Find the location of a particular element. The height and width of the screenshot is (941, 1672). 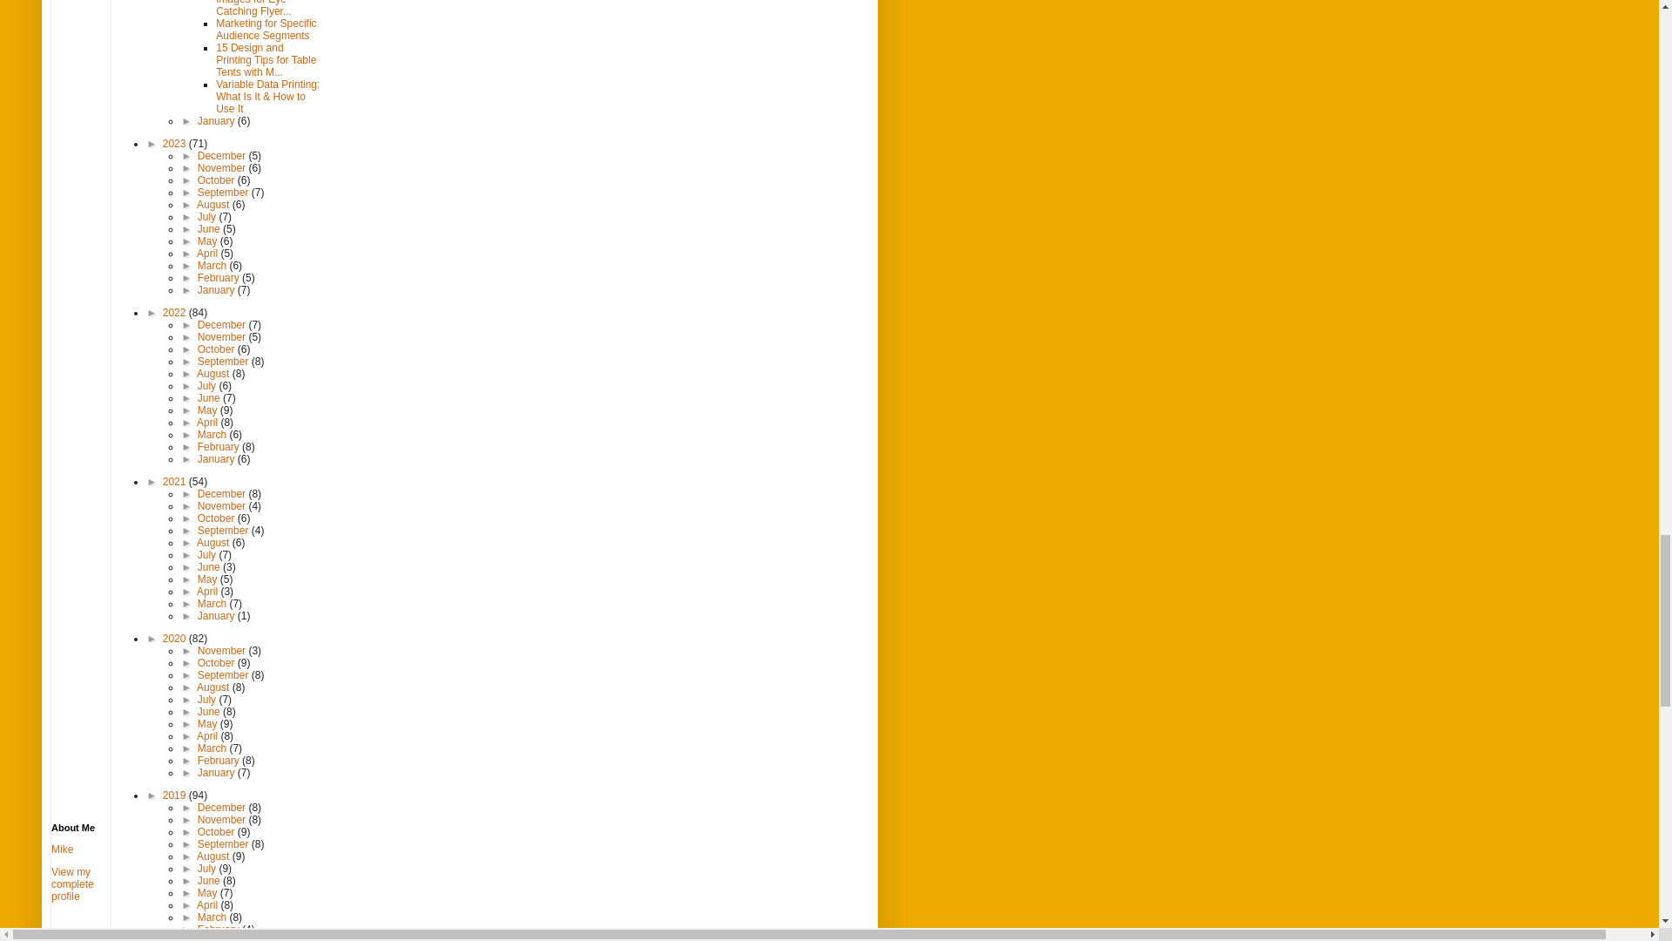

View my complete profile is located at coordinates (72, 883).